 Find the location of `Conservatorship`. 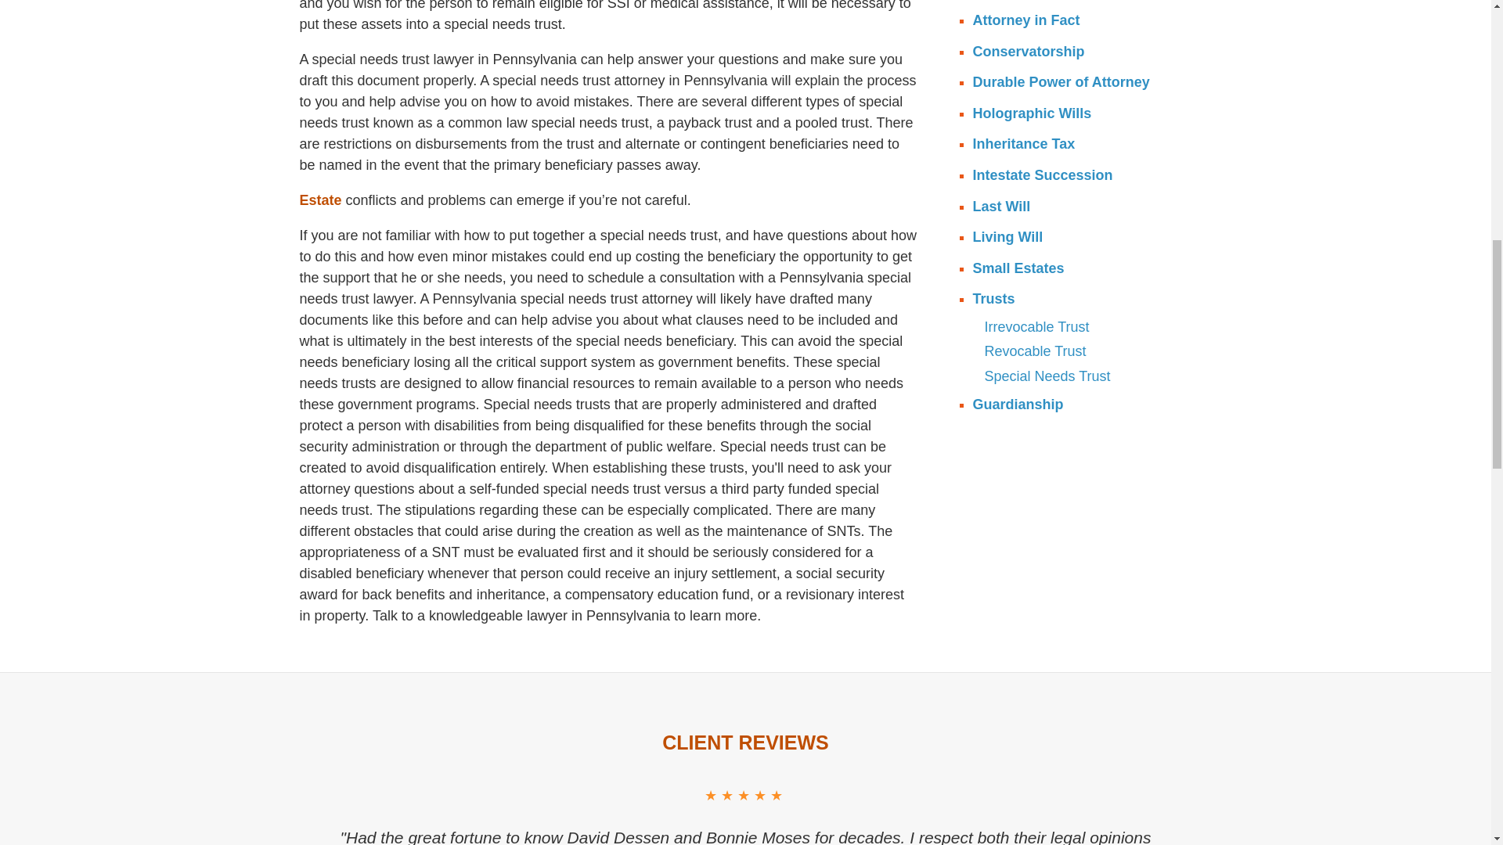

Conservatorship is located at coordinates (1077, 52).